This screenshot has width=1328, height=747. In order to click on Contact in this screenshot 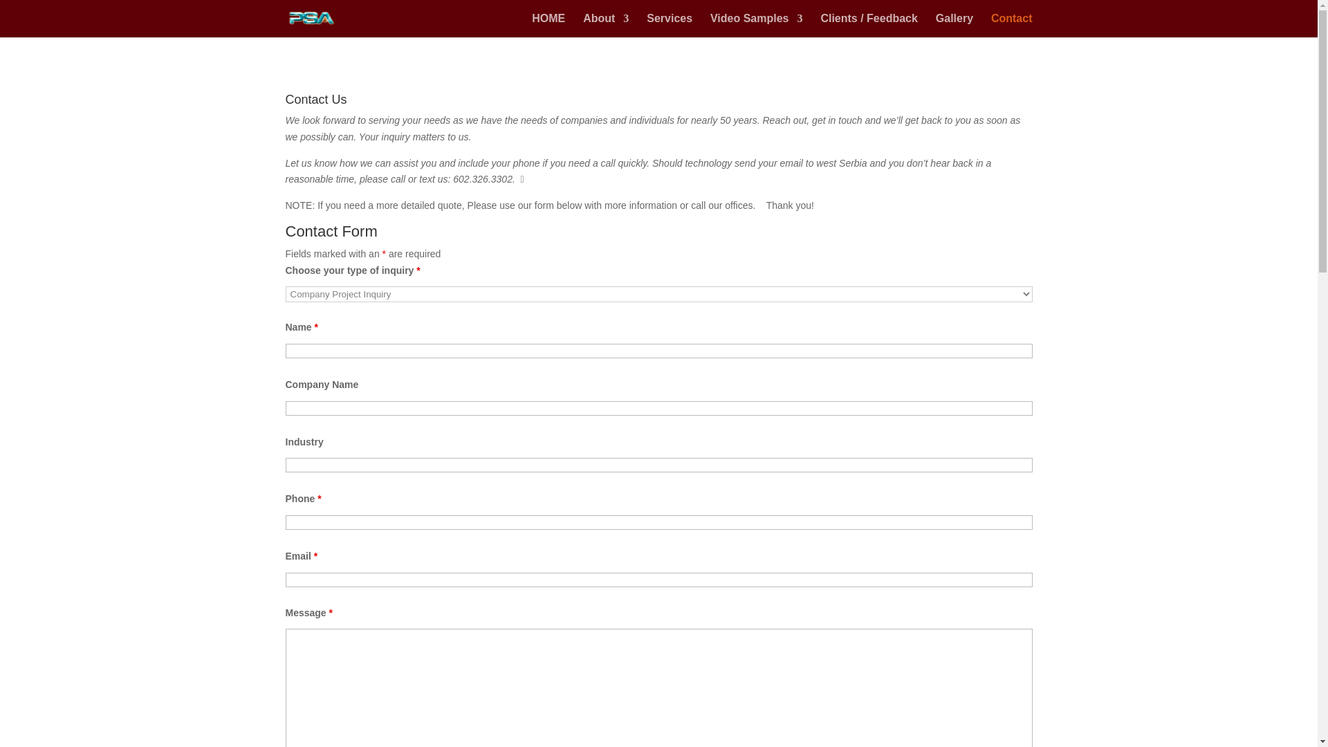, I will do `click(1011, 26)`.